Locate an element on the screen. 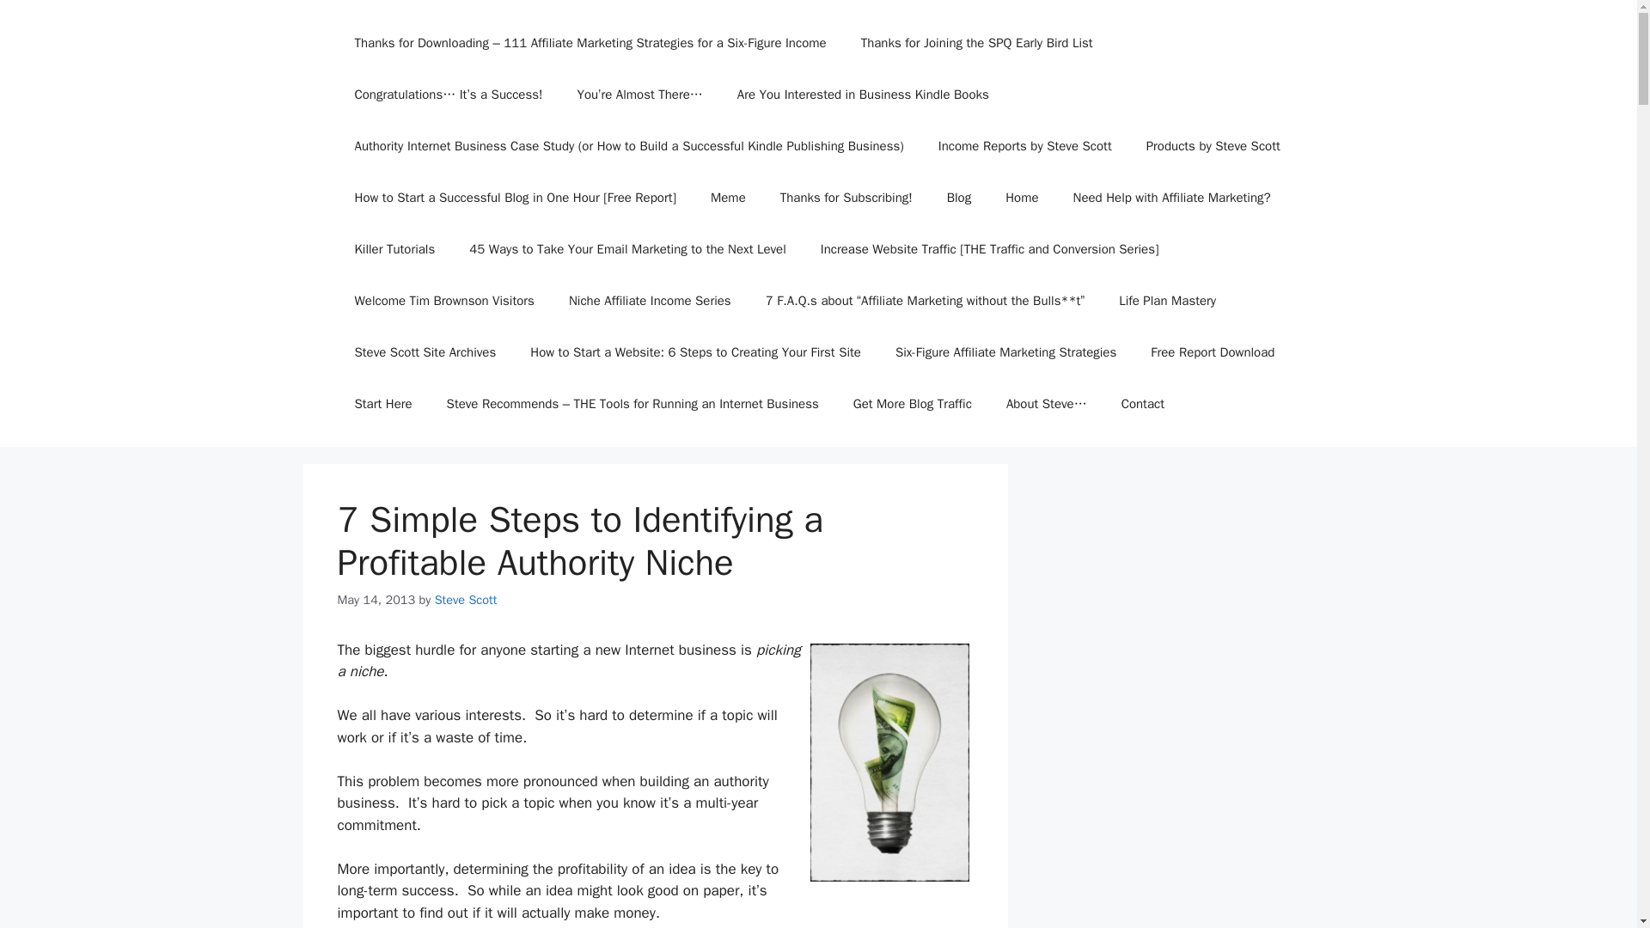 This screenshot has height=928, width=1650. 45 Ways to Take Your Email Marketing to the Next Level is located at coordinates (627, 249).